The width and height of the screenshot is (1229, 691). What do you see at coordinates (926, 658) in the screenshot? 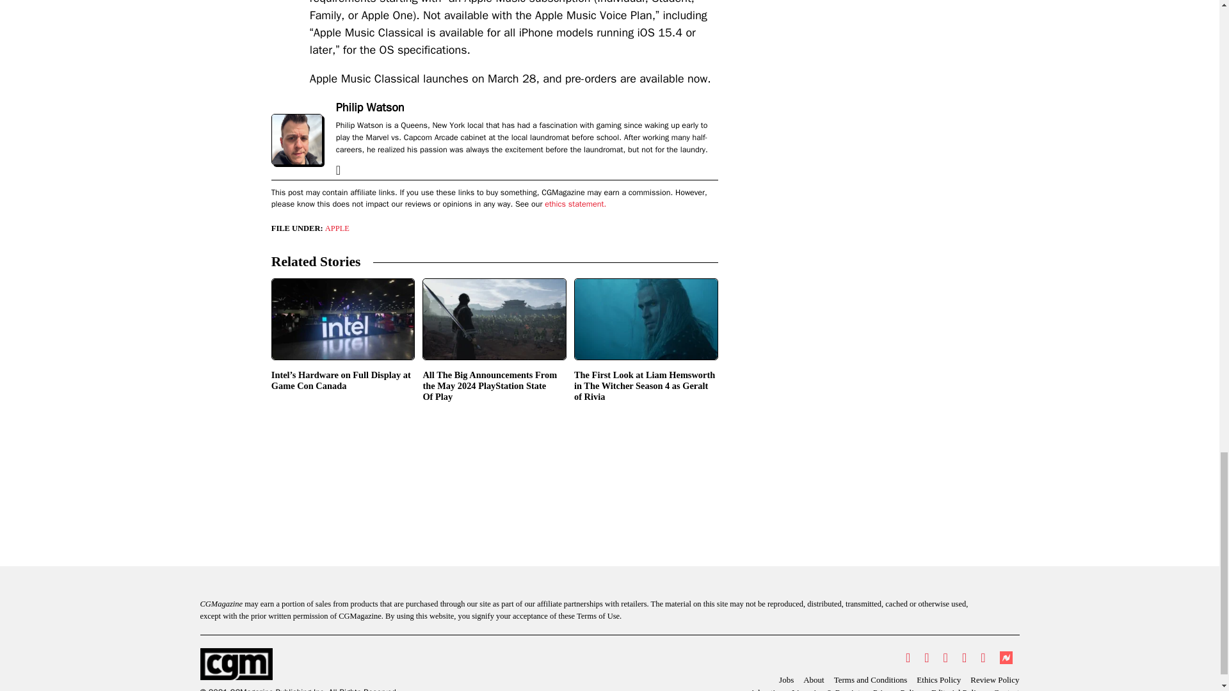
I see `Facebook Page` at bounding box center [926, 658].